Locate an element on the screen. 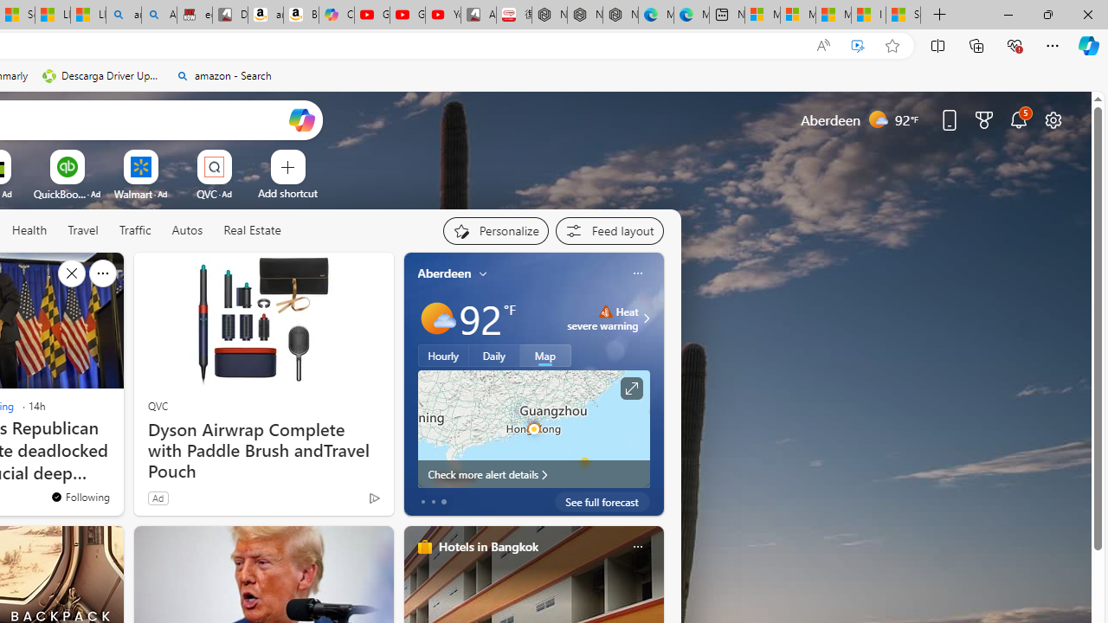 This screenshot has width=1108, height=623. Enhance video is located at coordinates (858, 46).